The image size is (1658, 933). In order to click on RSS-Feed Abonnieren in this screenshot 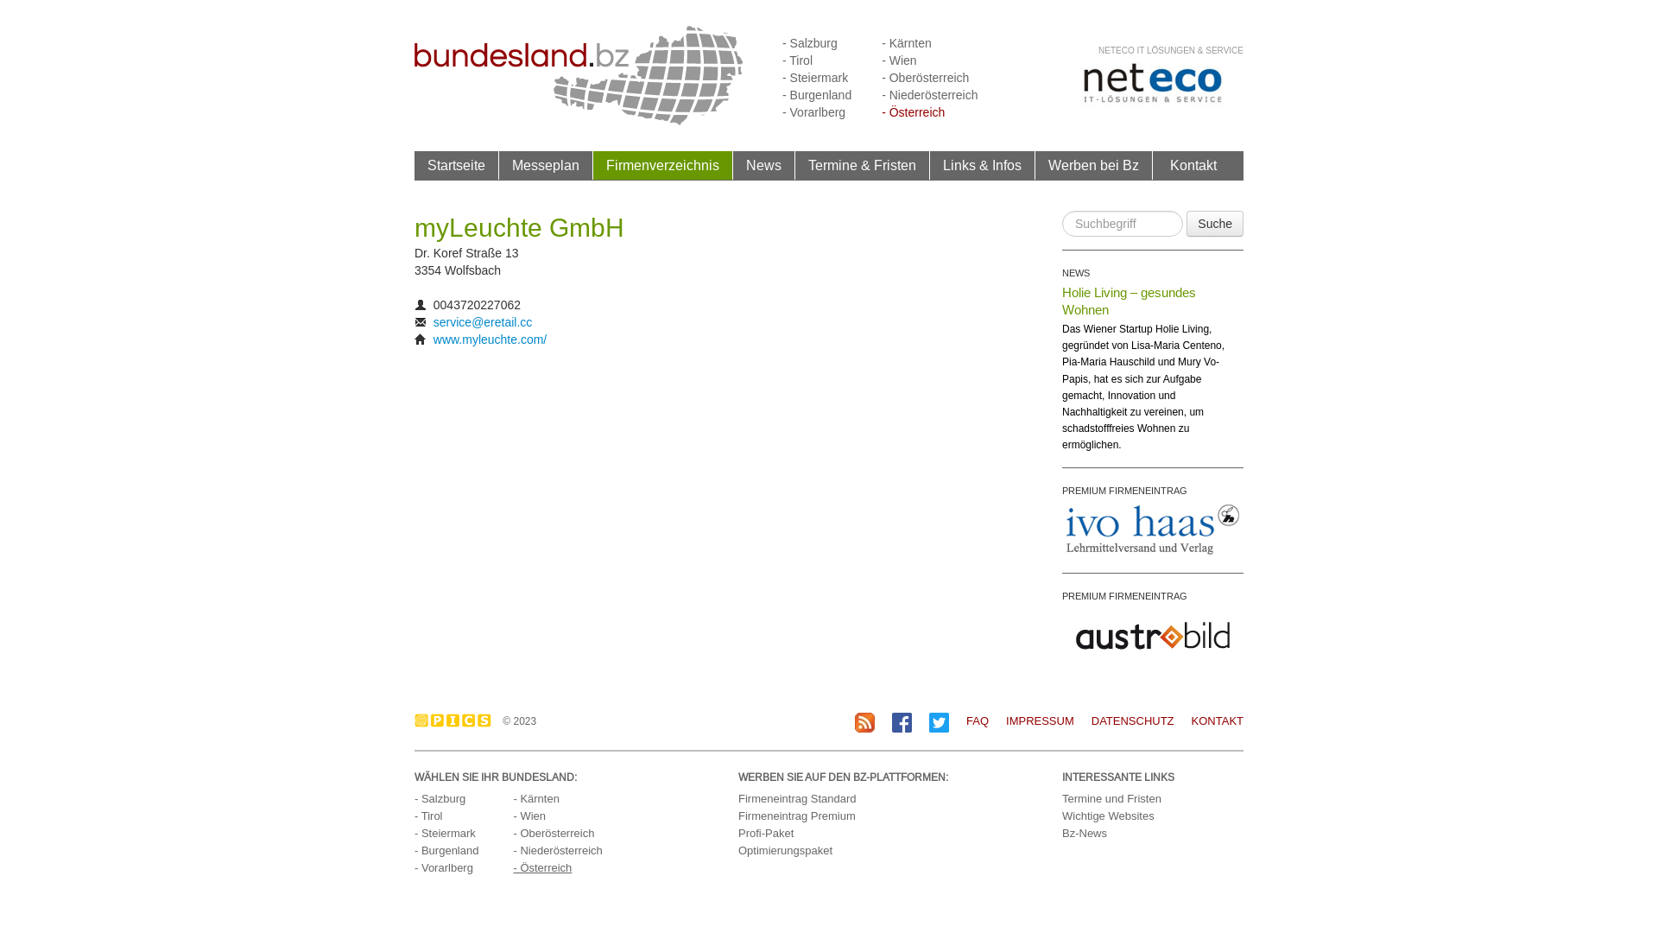, I will do `click(865, 720)`.